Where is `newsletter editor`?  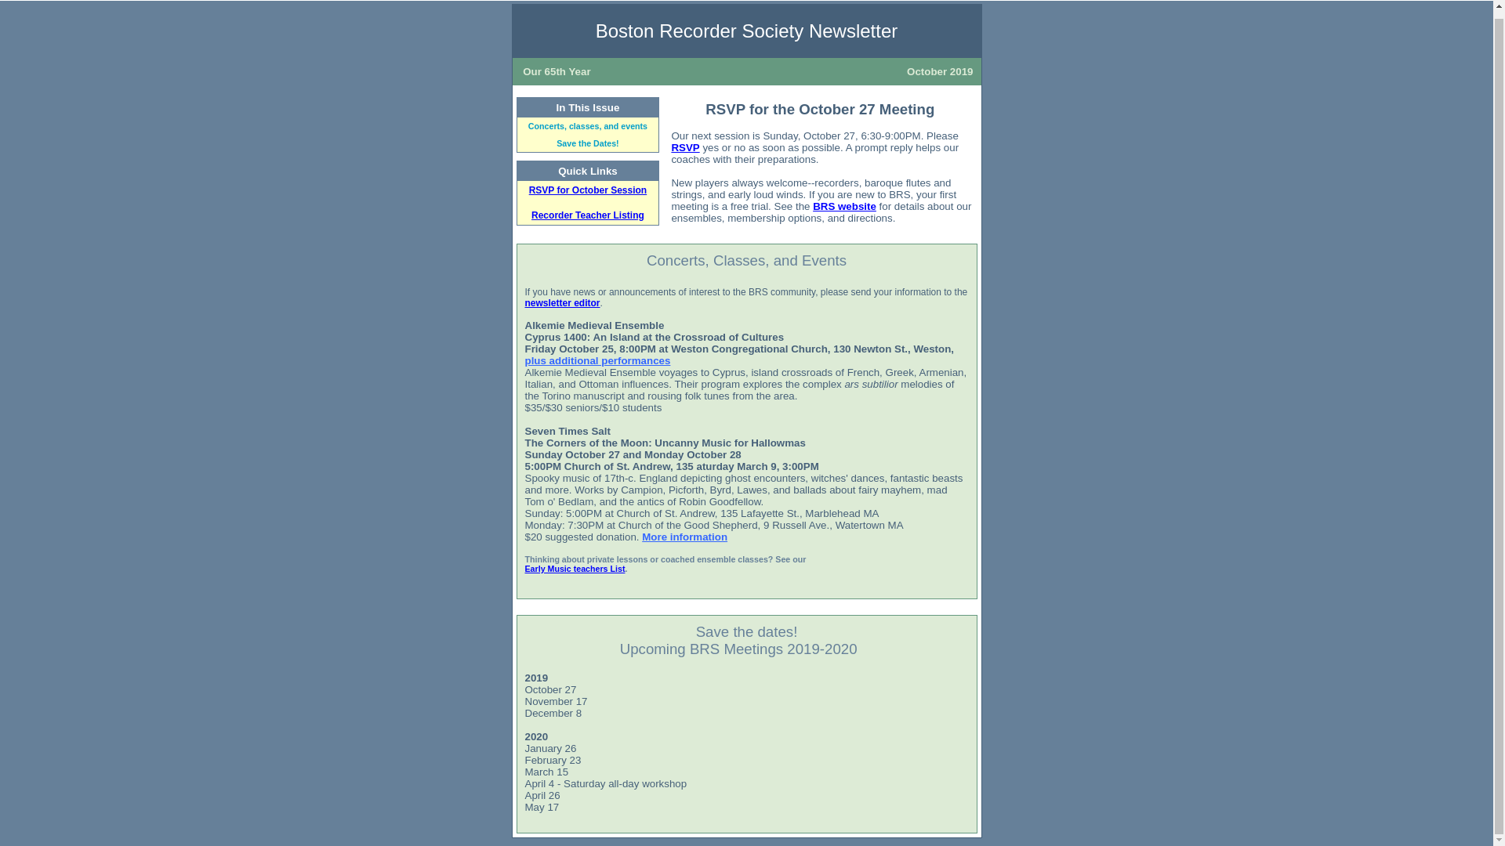
newsletter editor is located at coordinates (563, 303).